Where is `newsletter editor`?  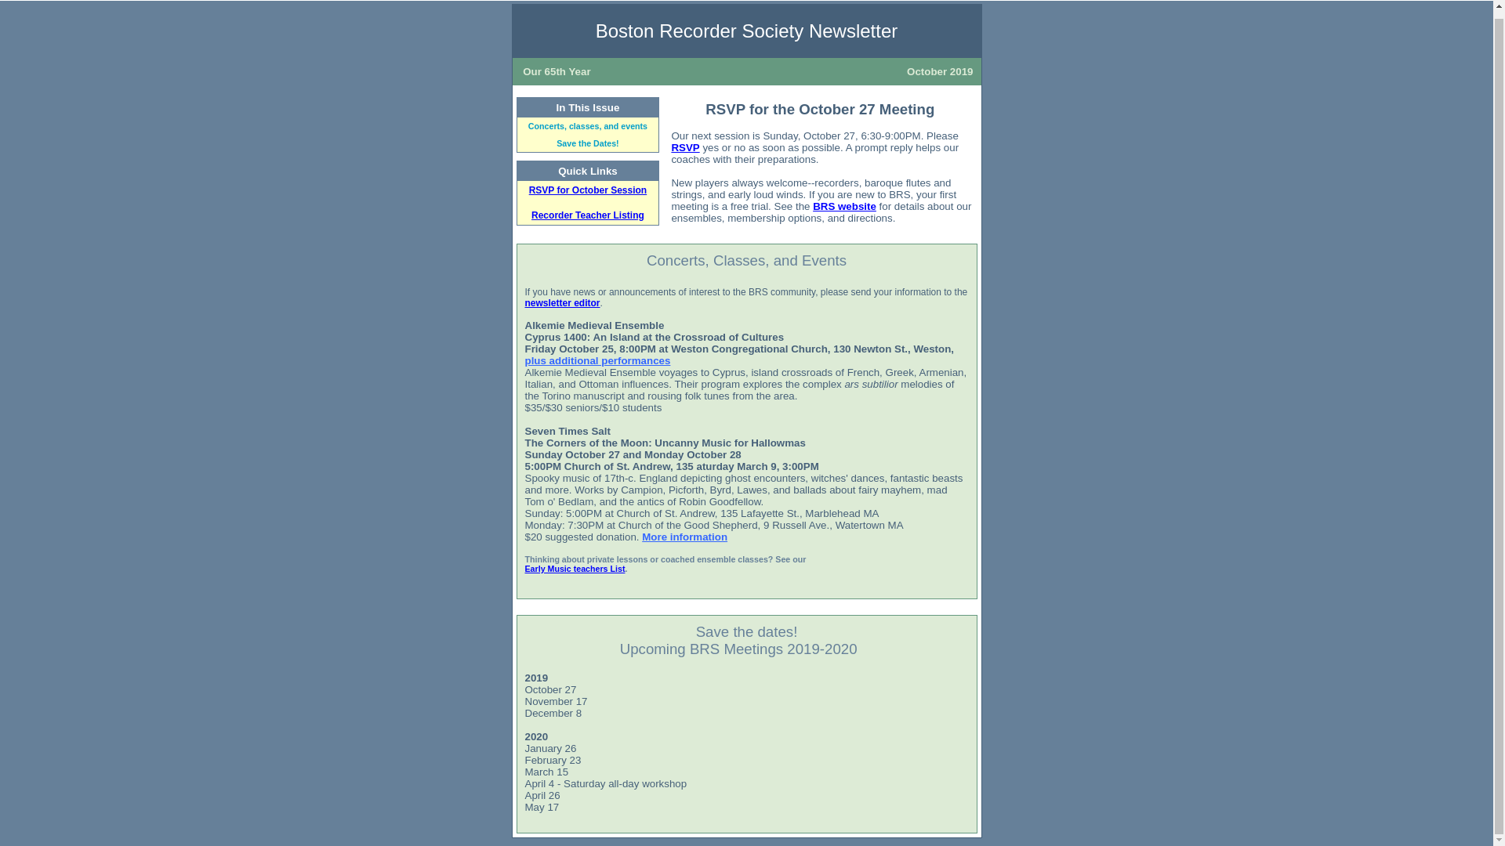
newsletter editor is located at coordinates (563, 303).